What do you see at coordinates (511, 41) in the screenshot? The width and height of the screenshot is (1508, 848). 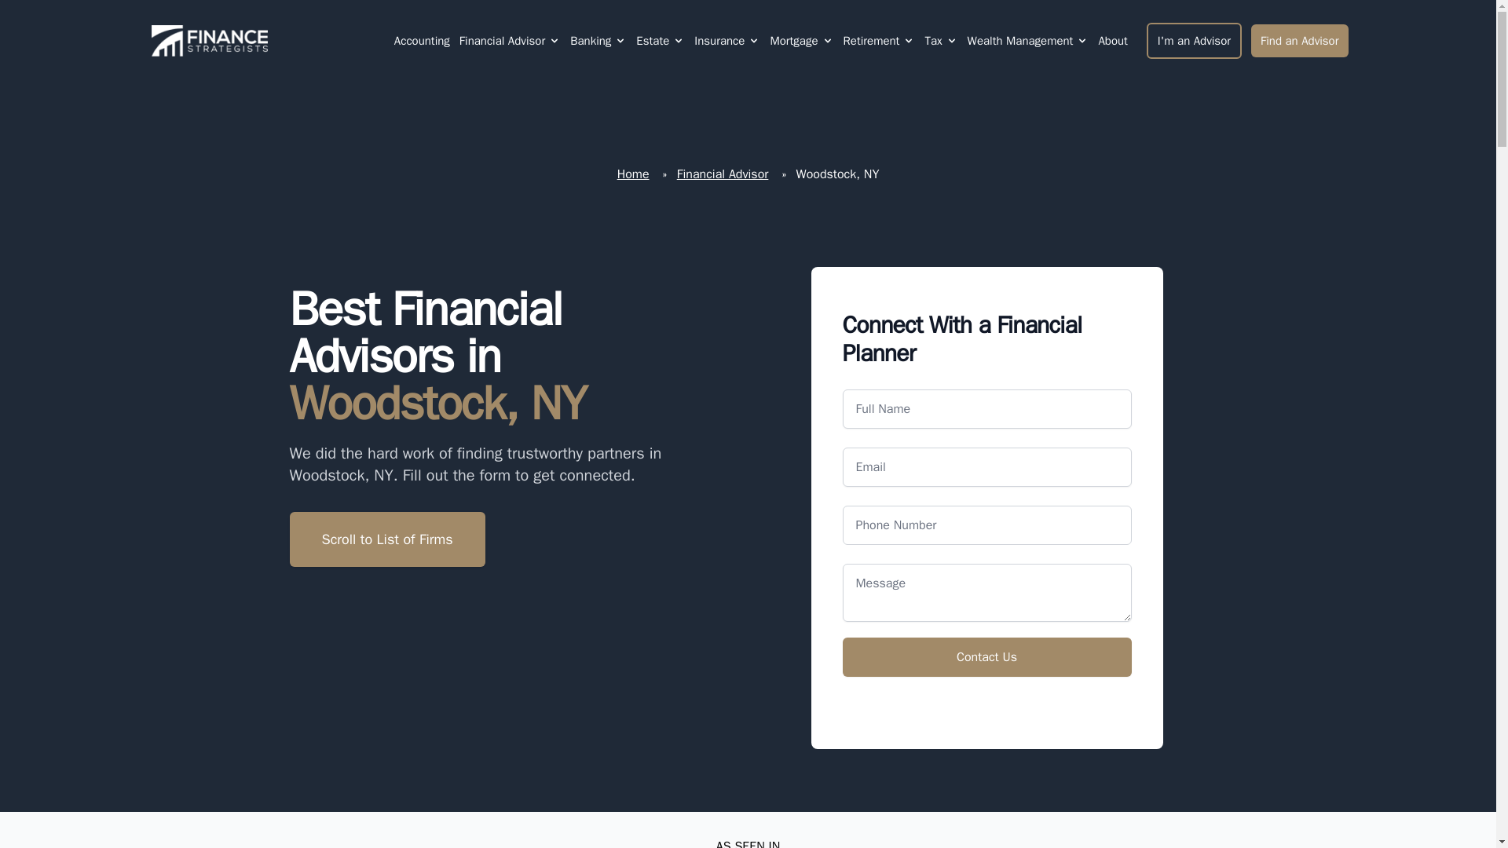 I see `Financial Advisor` at bounding box center [511, 41].